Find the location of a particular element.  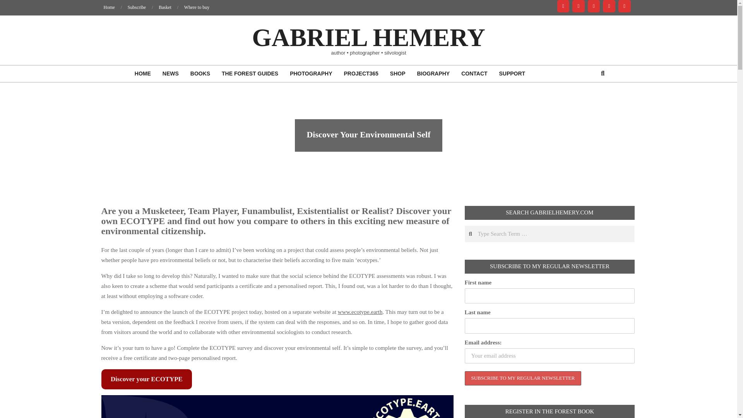

Home is located at coordinates (109, 7).